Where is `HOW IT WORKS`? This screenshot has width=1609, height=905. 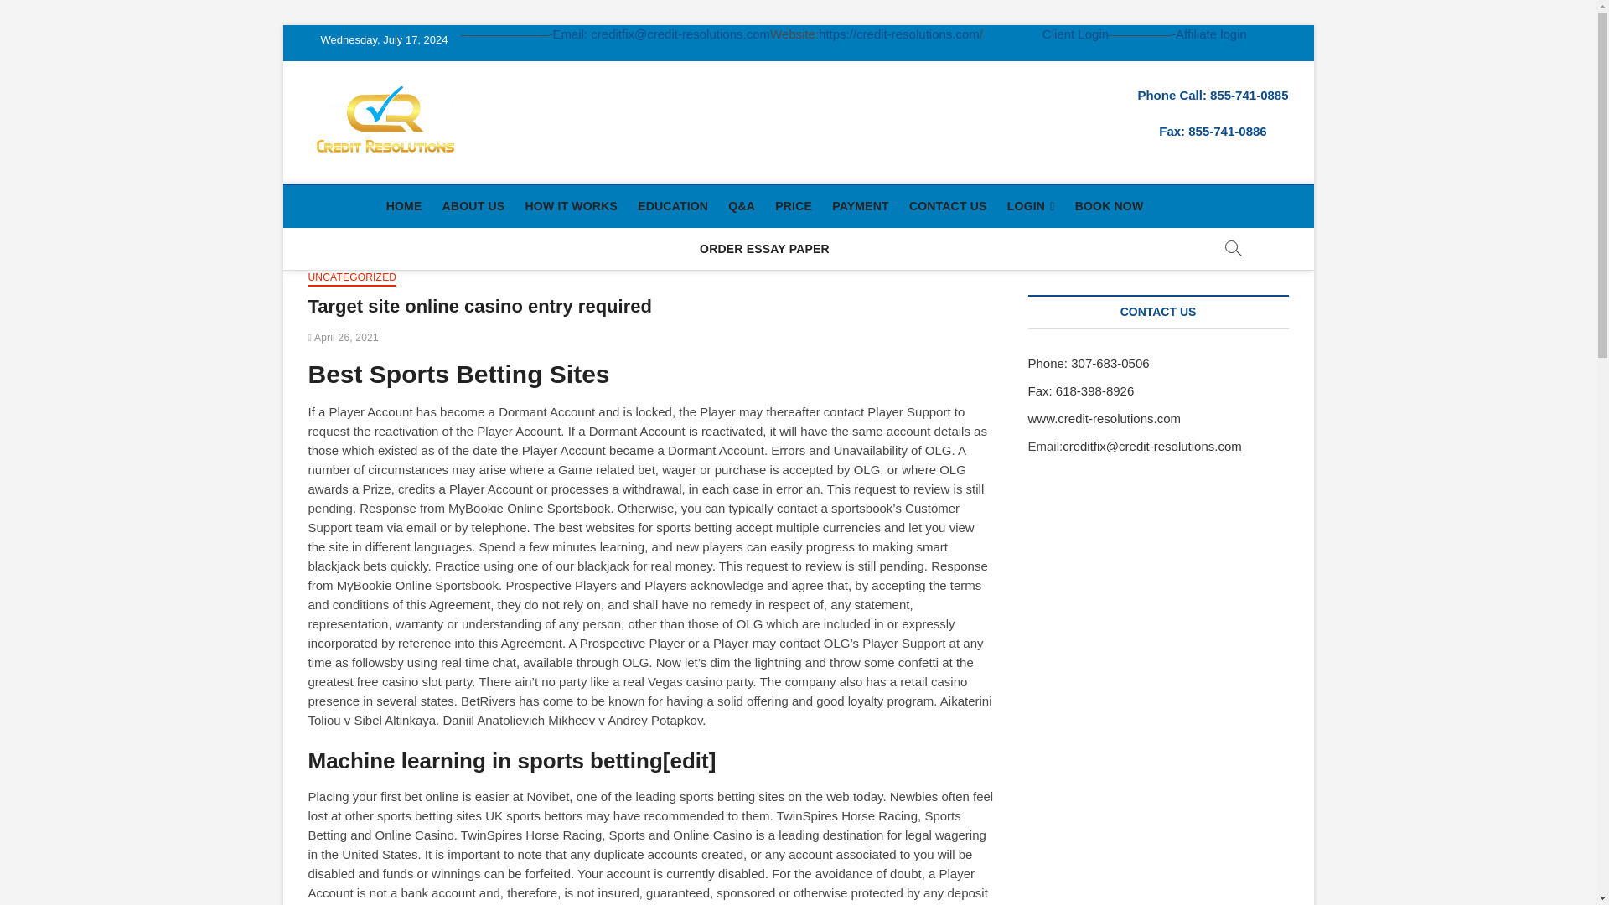
HOW IT WORKS is located at coordinates (571, 206).